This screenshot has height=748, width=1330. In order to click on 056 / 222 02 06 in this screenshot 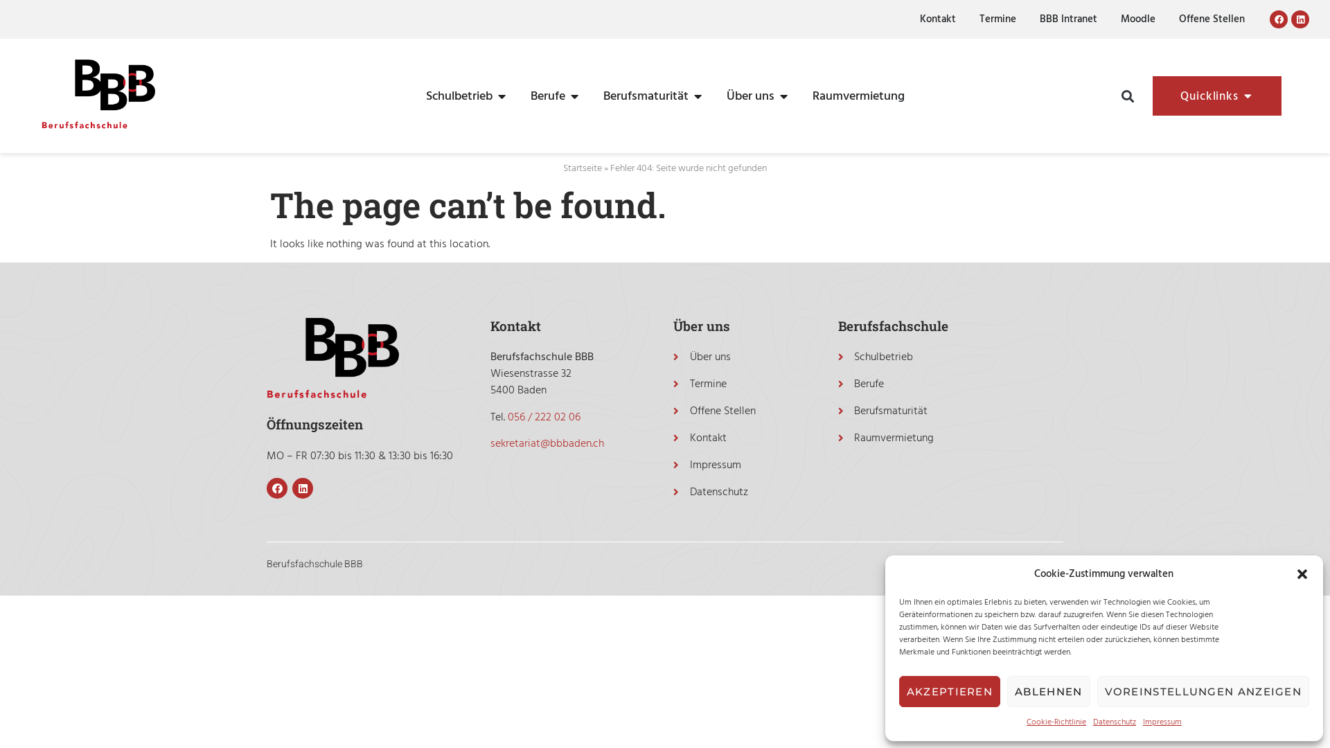, I will do `click(544, 417)`.